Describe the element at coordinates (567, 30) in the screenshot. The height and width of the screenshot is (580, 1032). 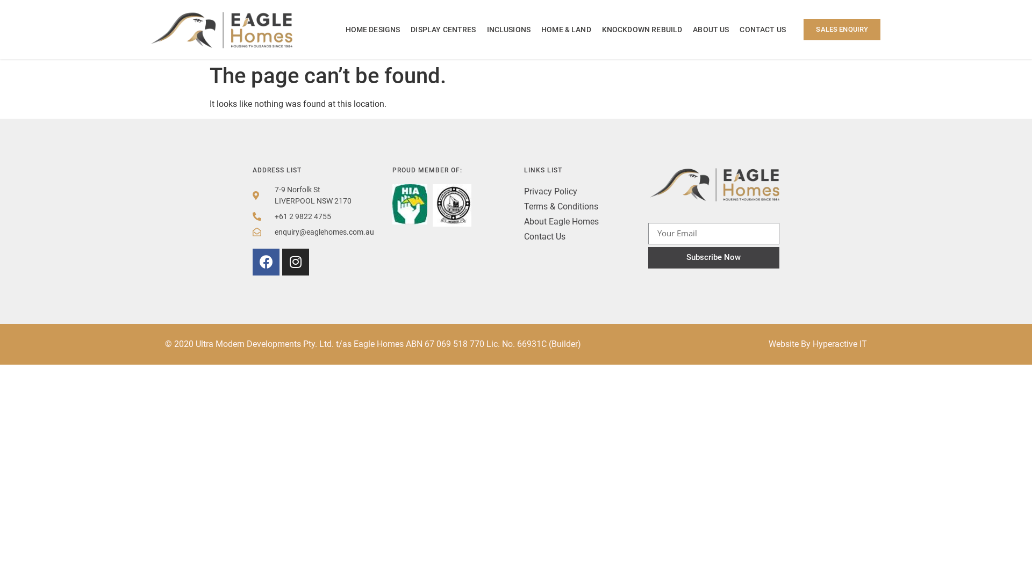
I see `HOME & LAND` at that location.